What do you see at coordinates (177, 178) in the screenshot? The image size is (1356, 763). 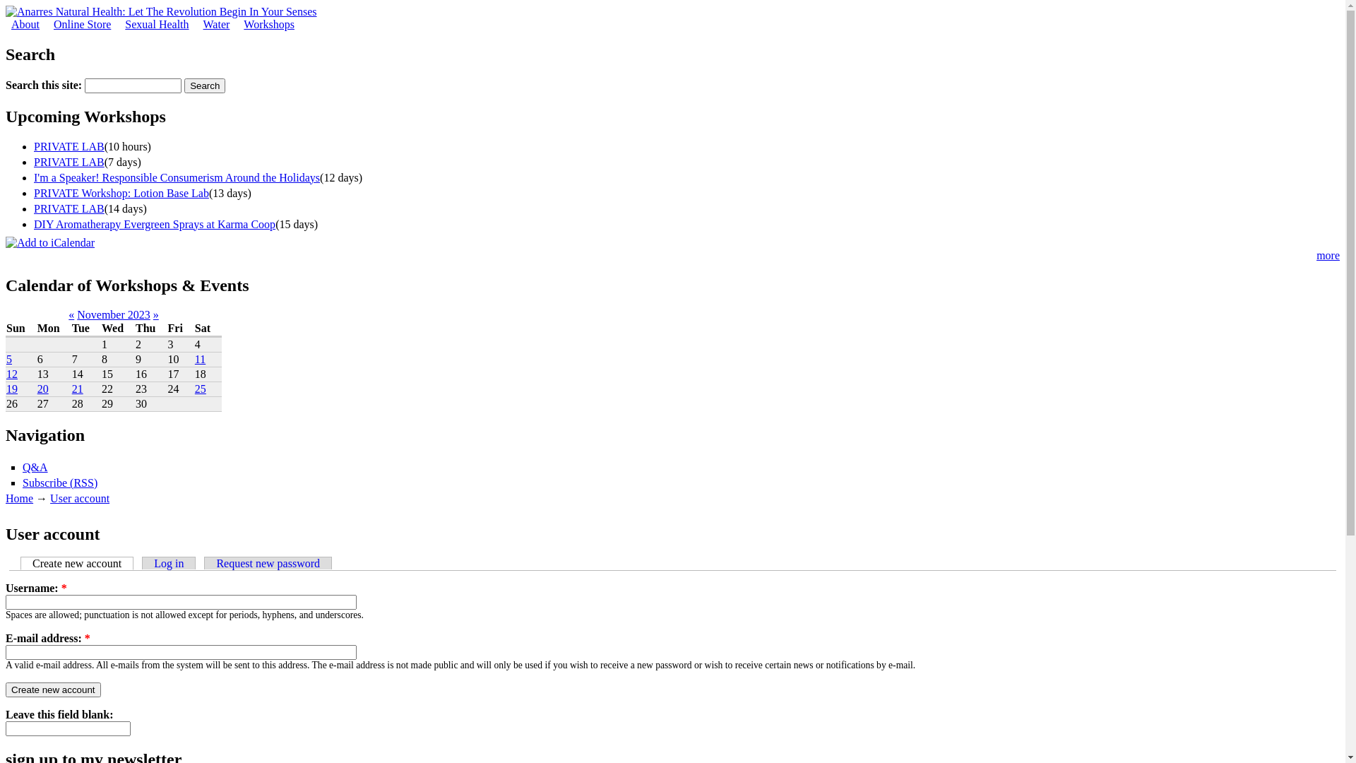 I see `I'm a Speaker! Responsible Consumerism Around the Holidays` at bounding box center [177, 178].